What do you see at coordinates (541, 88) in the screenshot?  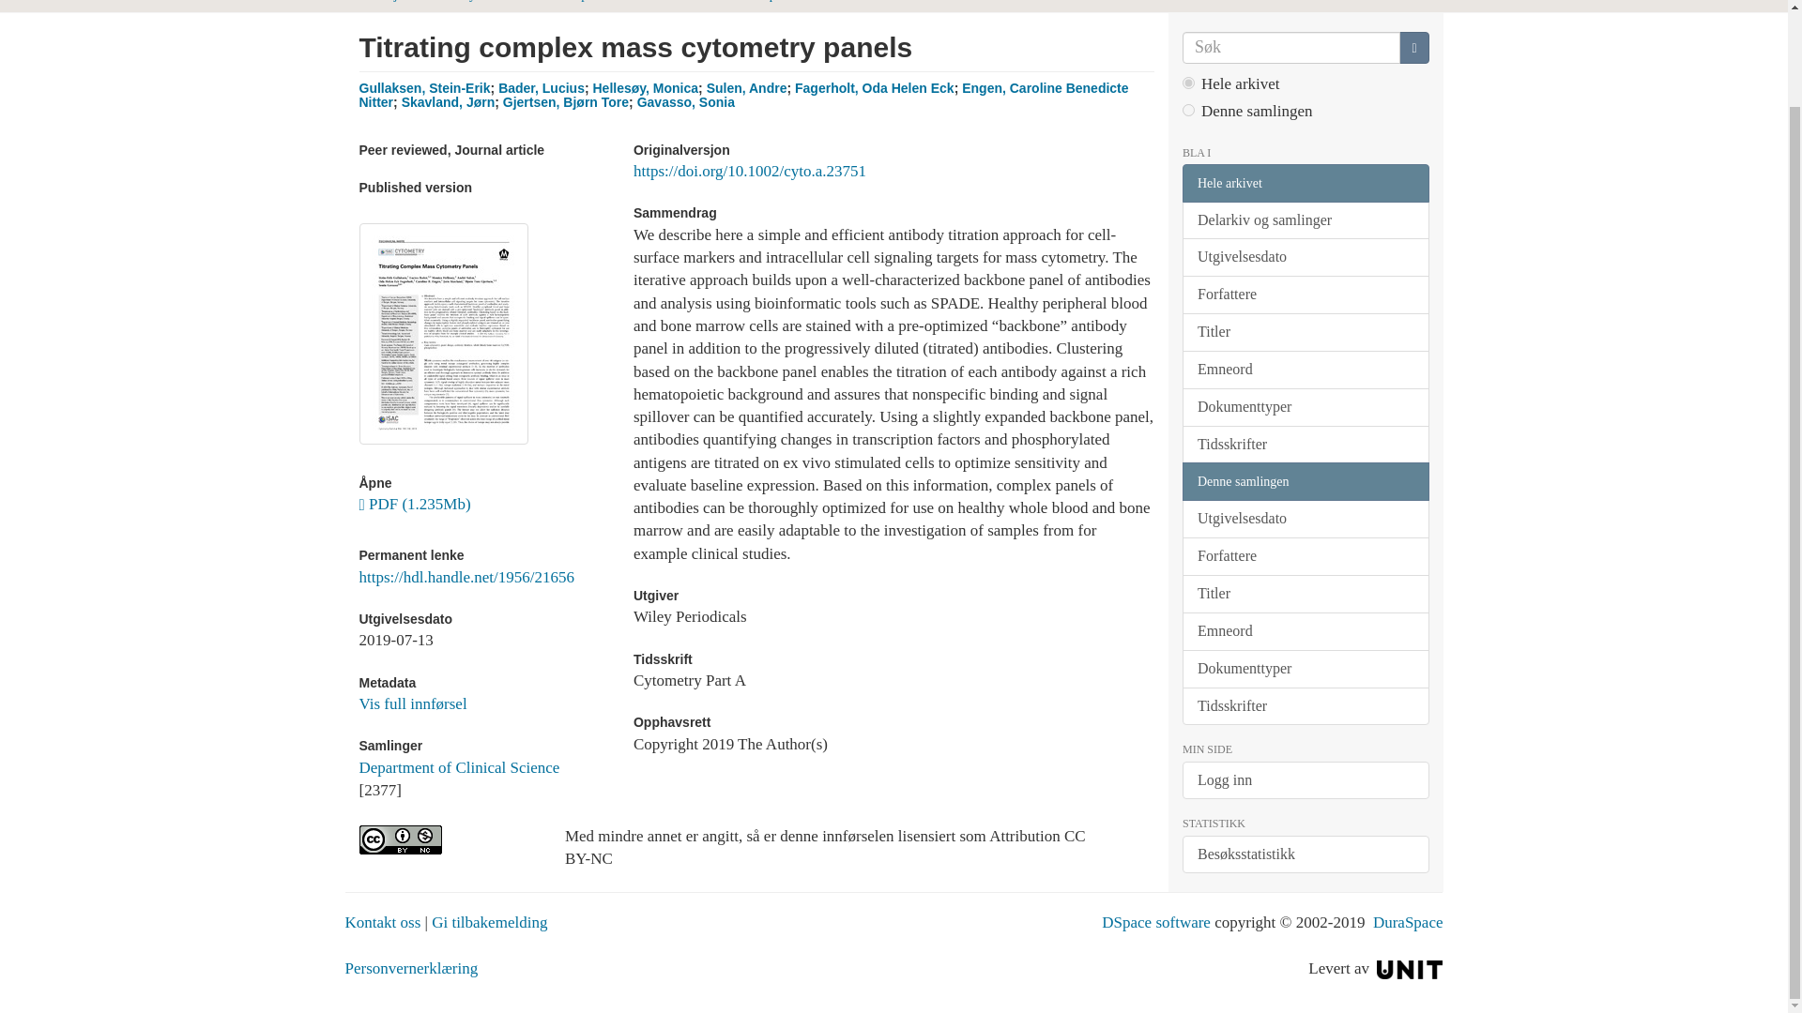 I see `Bader, Lucius` at bounding box center [541, 88].